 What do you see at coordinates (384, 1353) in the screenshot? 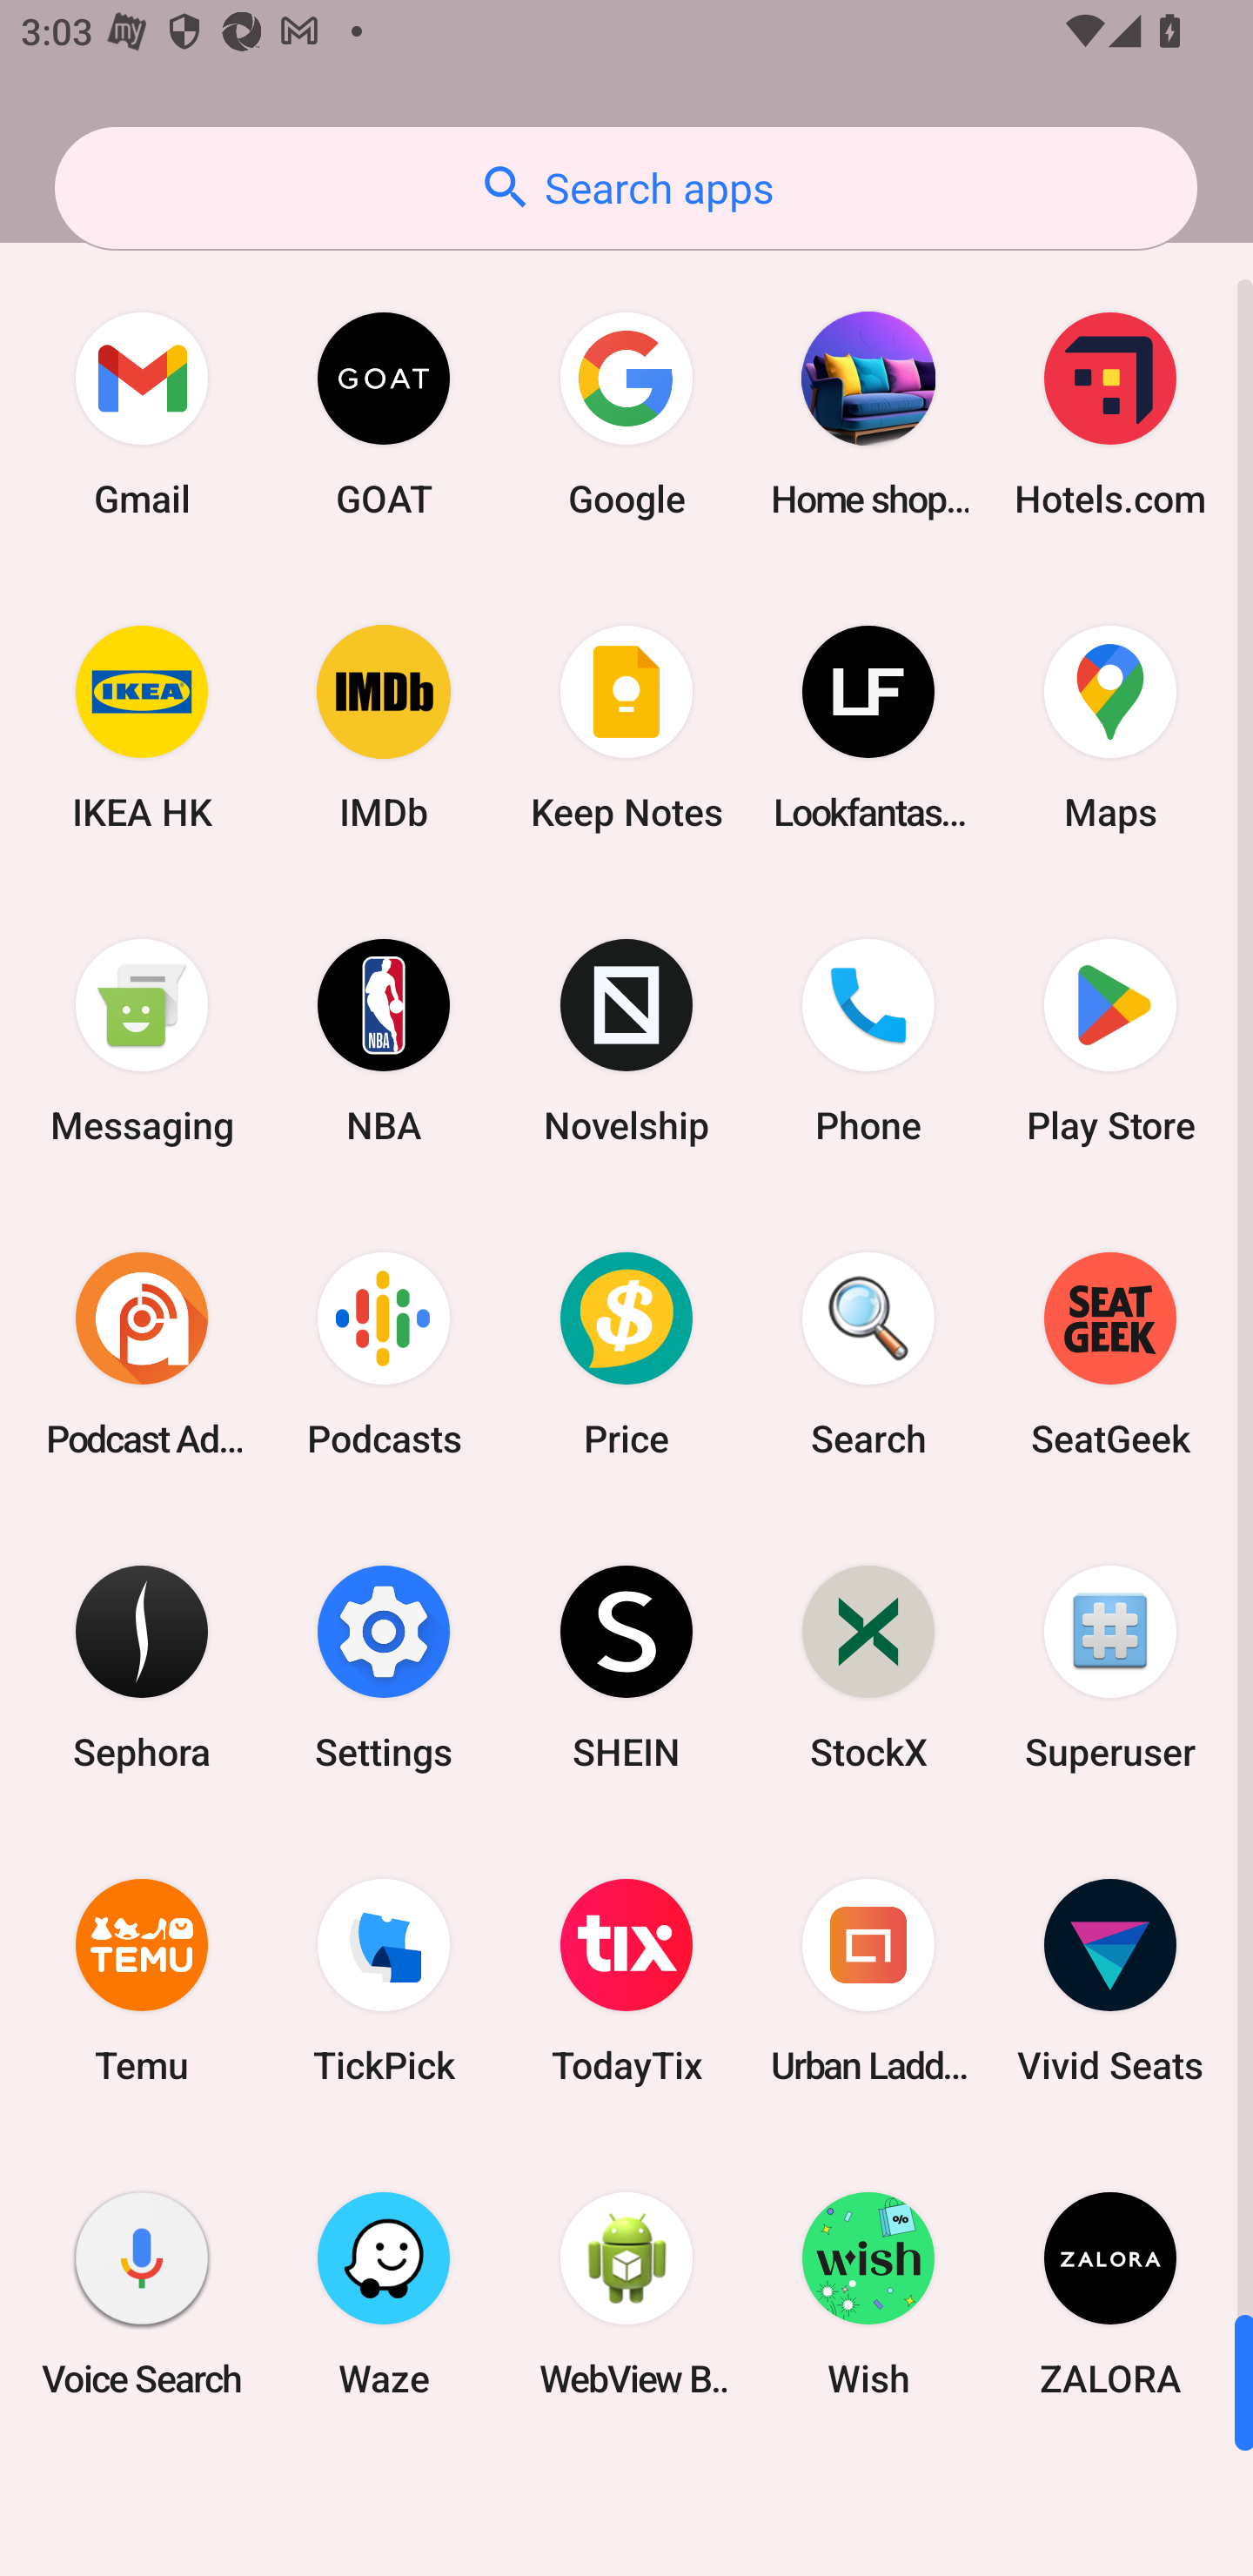
I see `Podcasts` at bounding box center [384, 1353].